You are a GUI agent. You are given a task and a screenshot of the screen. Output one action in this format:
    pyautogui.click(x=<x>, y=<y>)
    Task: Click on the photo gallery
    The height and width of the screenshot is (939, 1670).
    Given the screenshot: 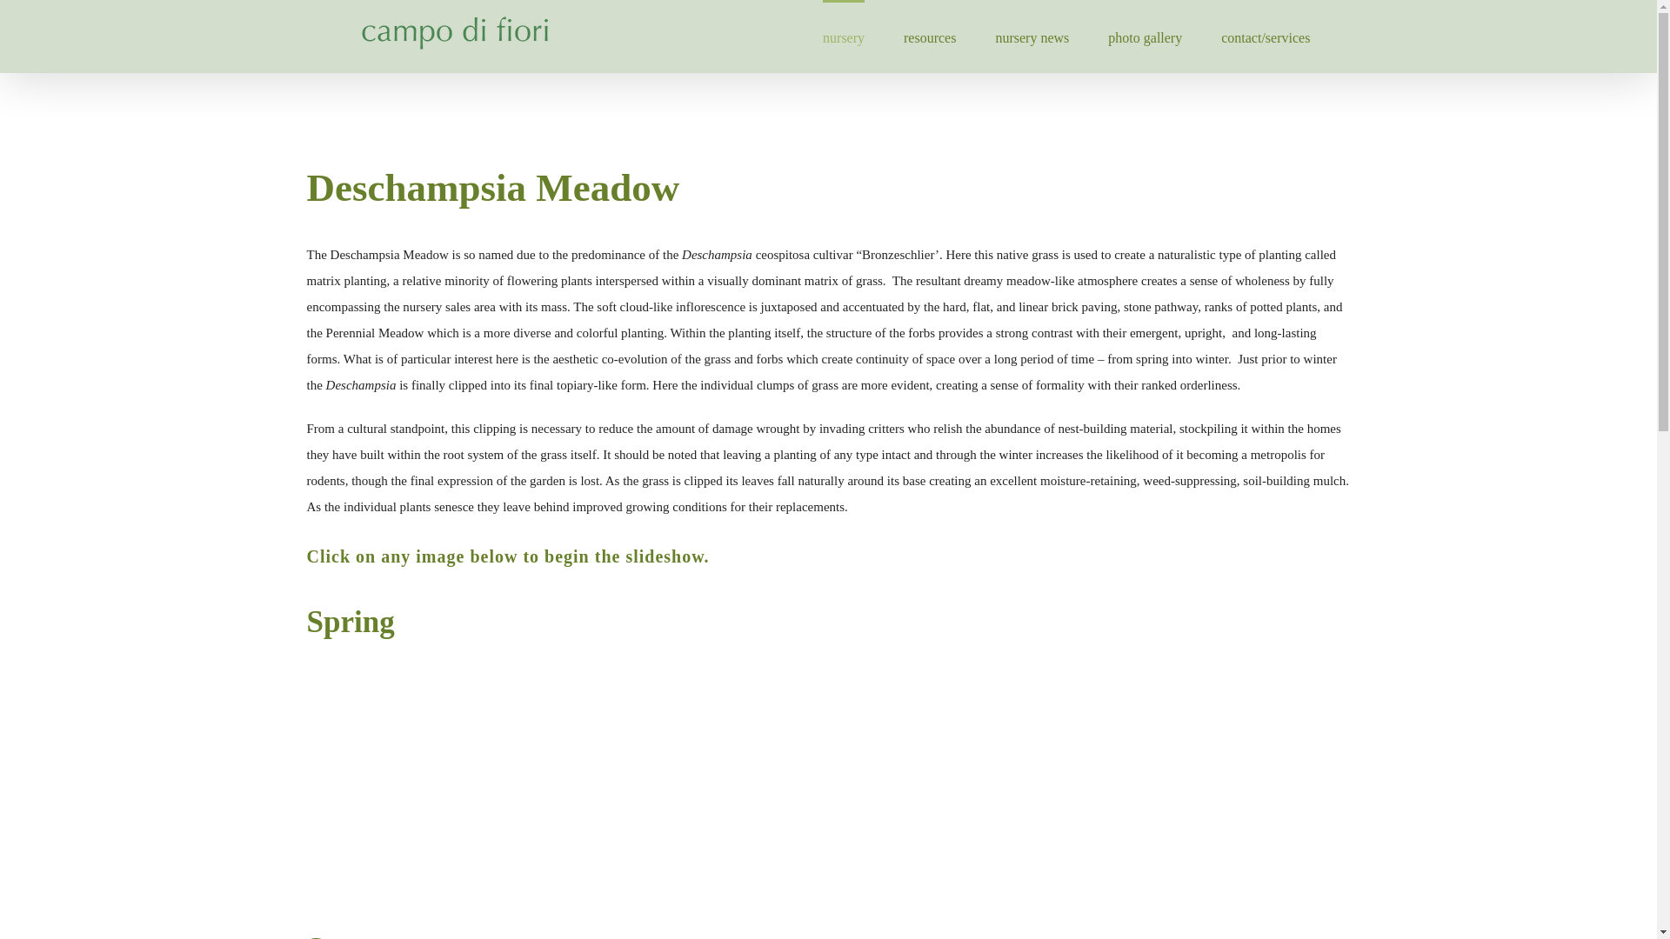 What is the action you would take?
    pyautogui.click(x=1145, y=37)
    